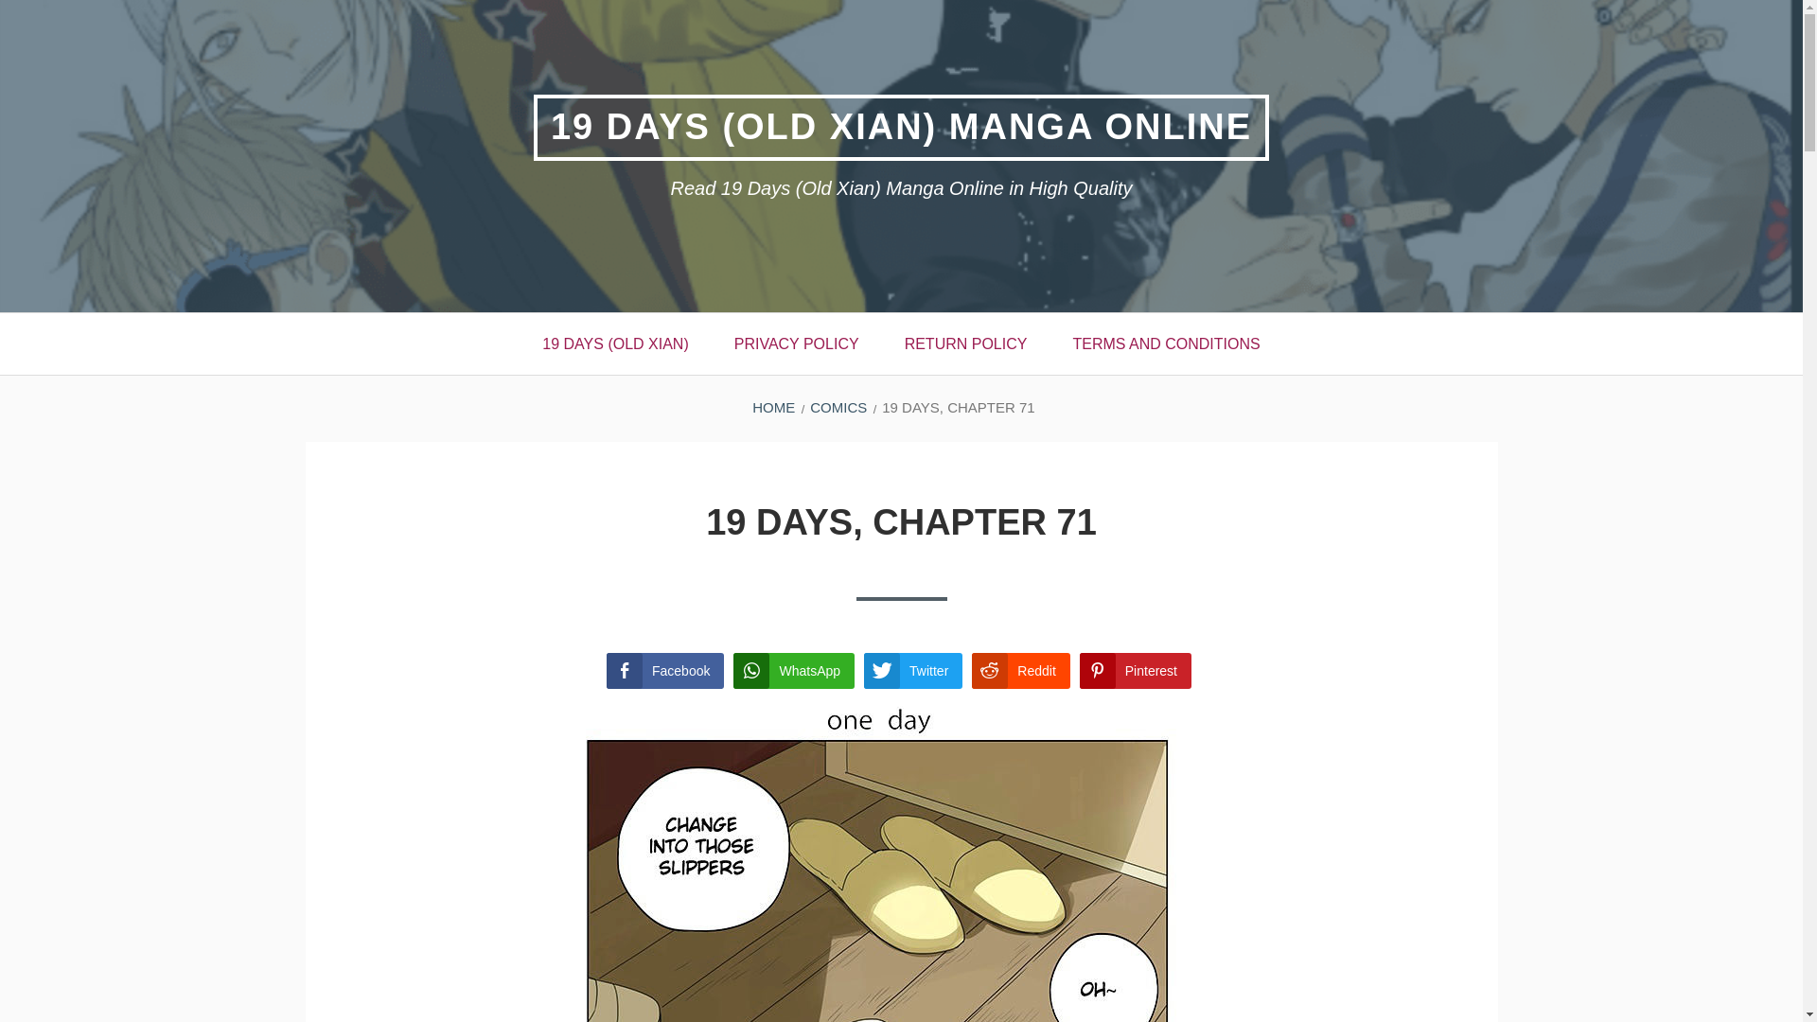 The width and height of the screenshot is (1817, 1022). What do you see at coordinates (913, 671) in the screenshot?
I see `Twitter` at bounding box center [913, 671].